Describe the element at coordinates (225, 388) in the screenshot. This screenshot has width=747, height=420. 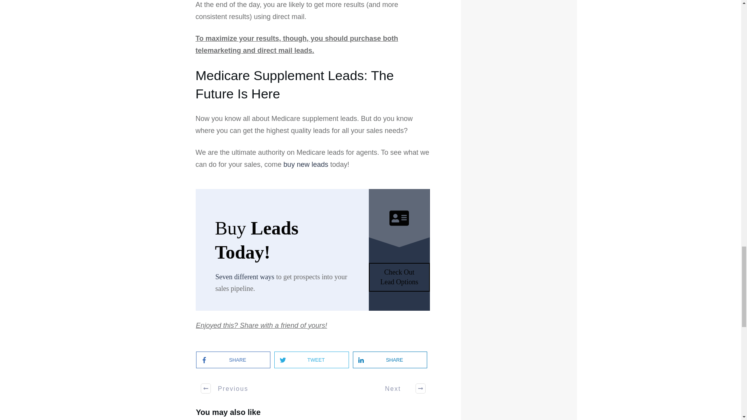
I see `Previous` at that location.